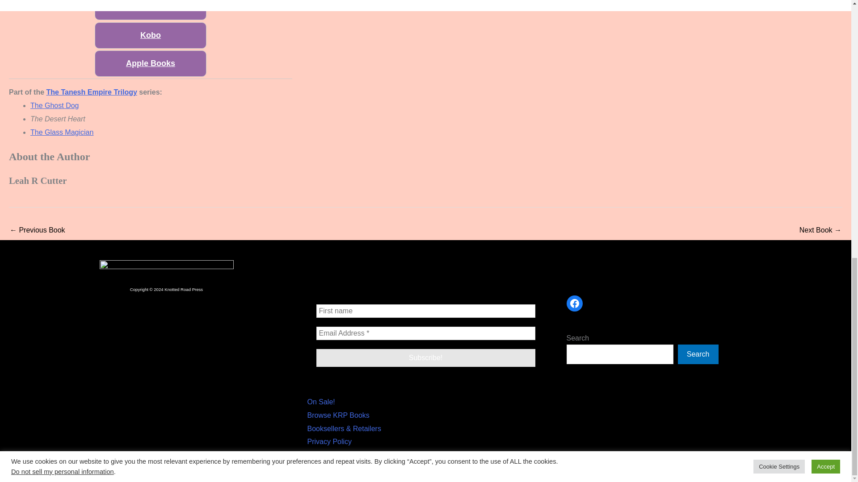 The width and height of the screenshot is (858, 482). I want to click on Email Address, so click(426, 333).